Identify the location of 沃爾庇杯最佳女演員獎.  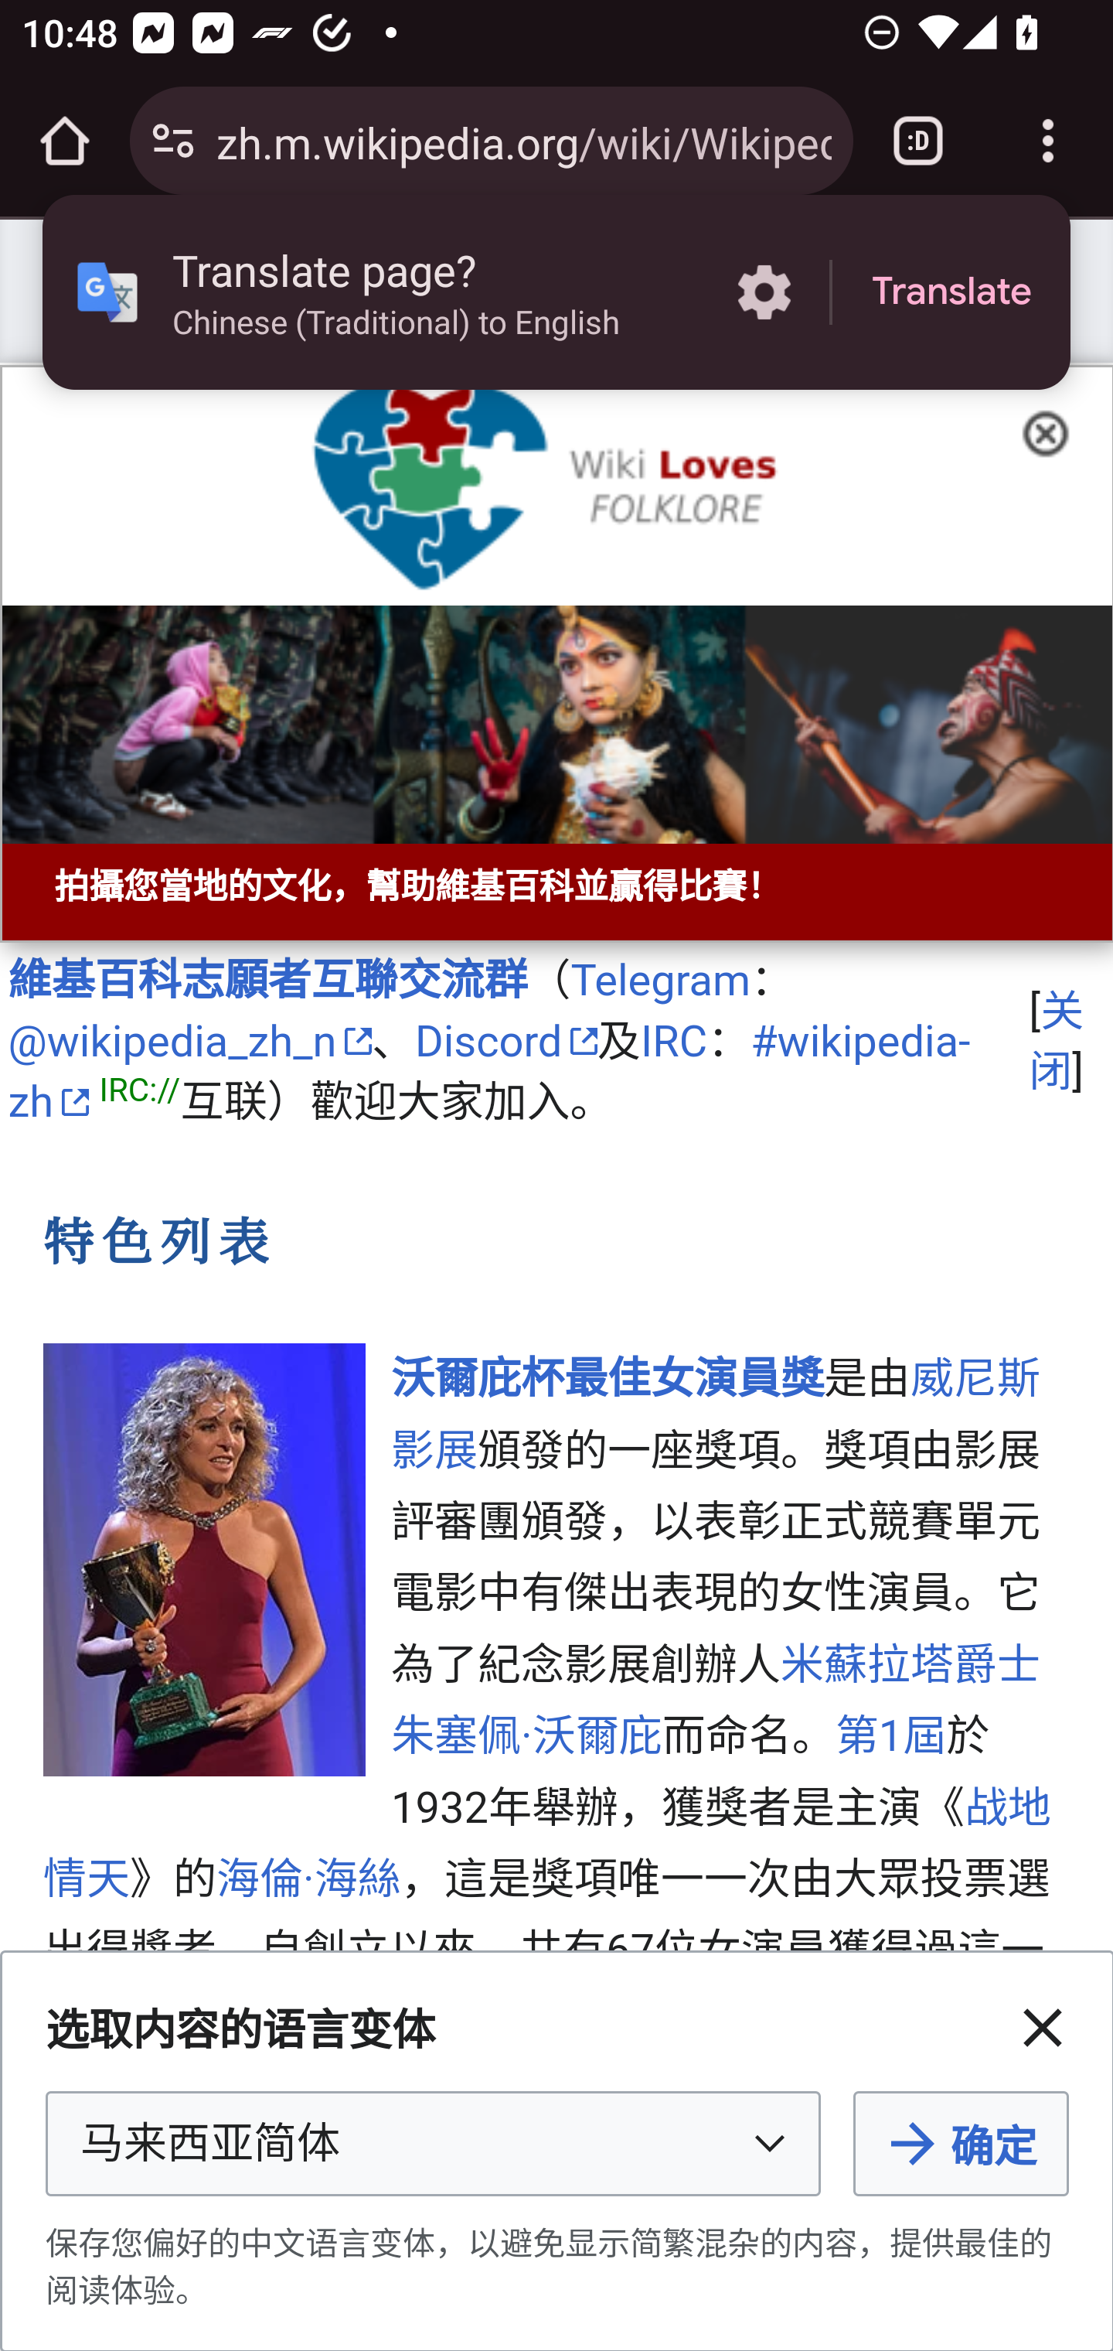
(607, 1381).